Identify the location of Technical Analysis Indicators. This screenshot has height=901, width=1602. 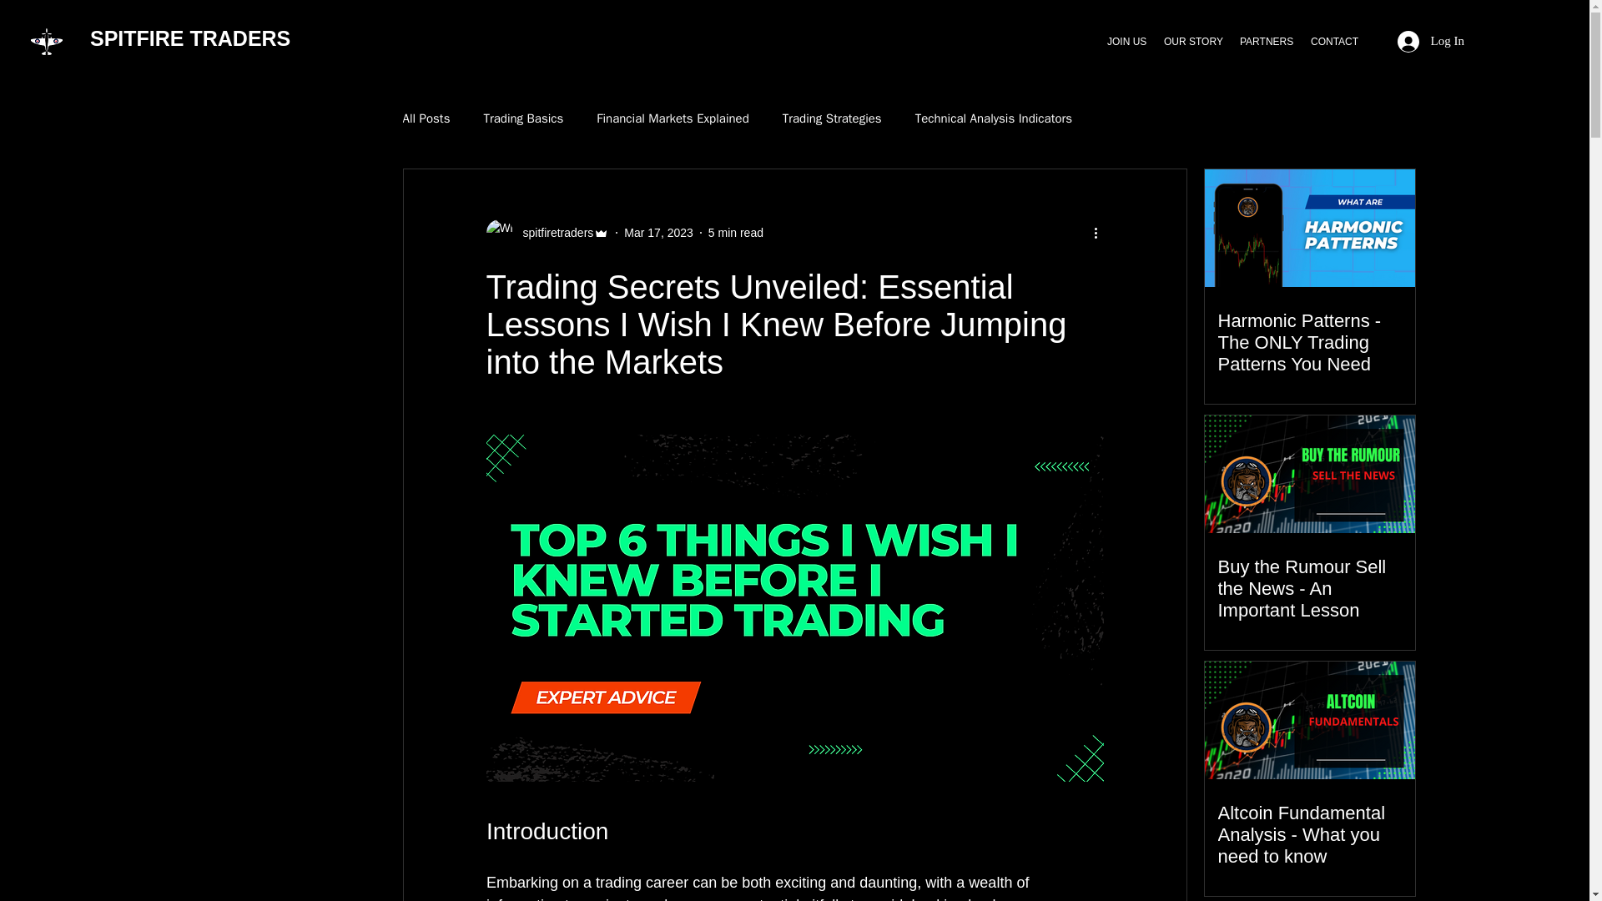
(993, 118).